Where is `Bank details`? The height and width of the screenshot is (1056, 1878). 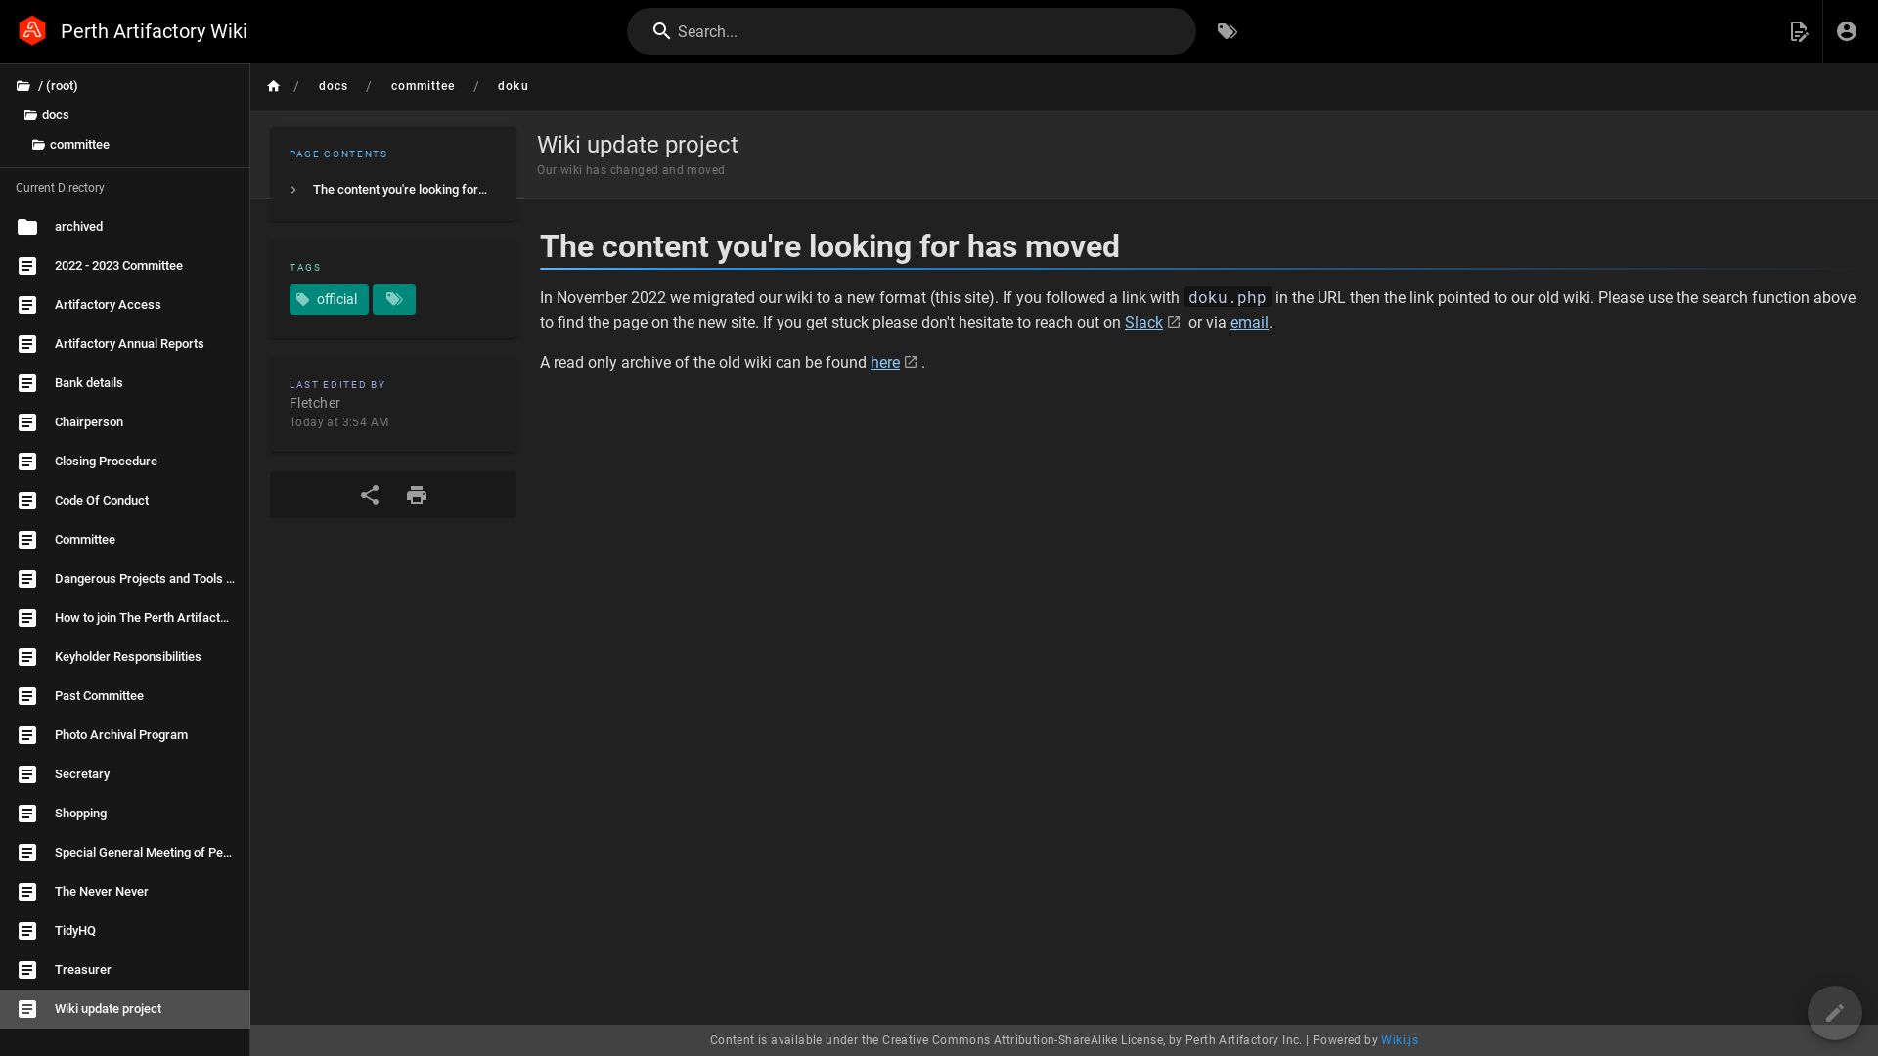 Bank details is located at coordinates (125, 383).